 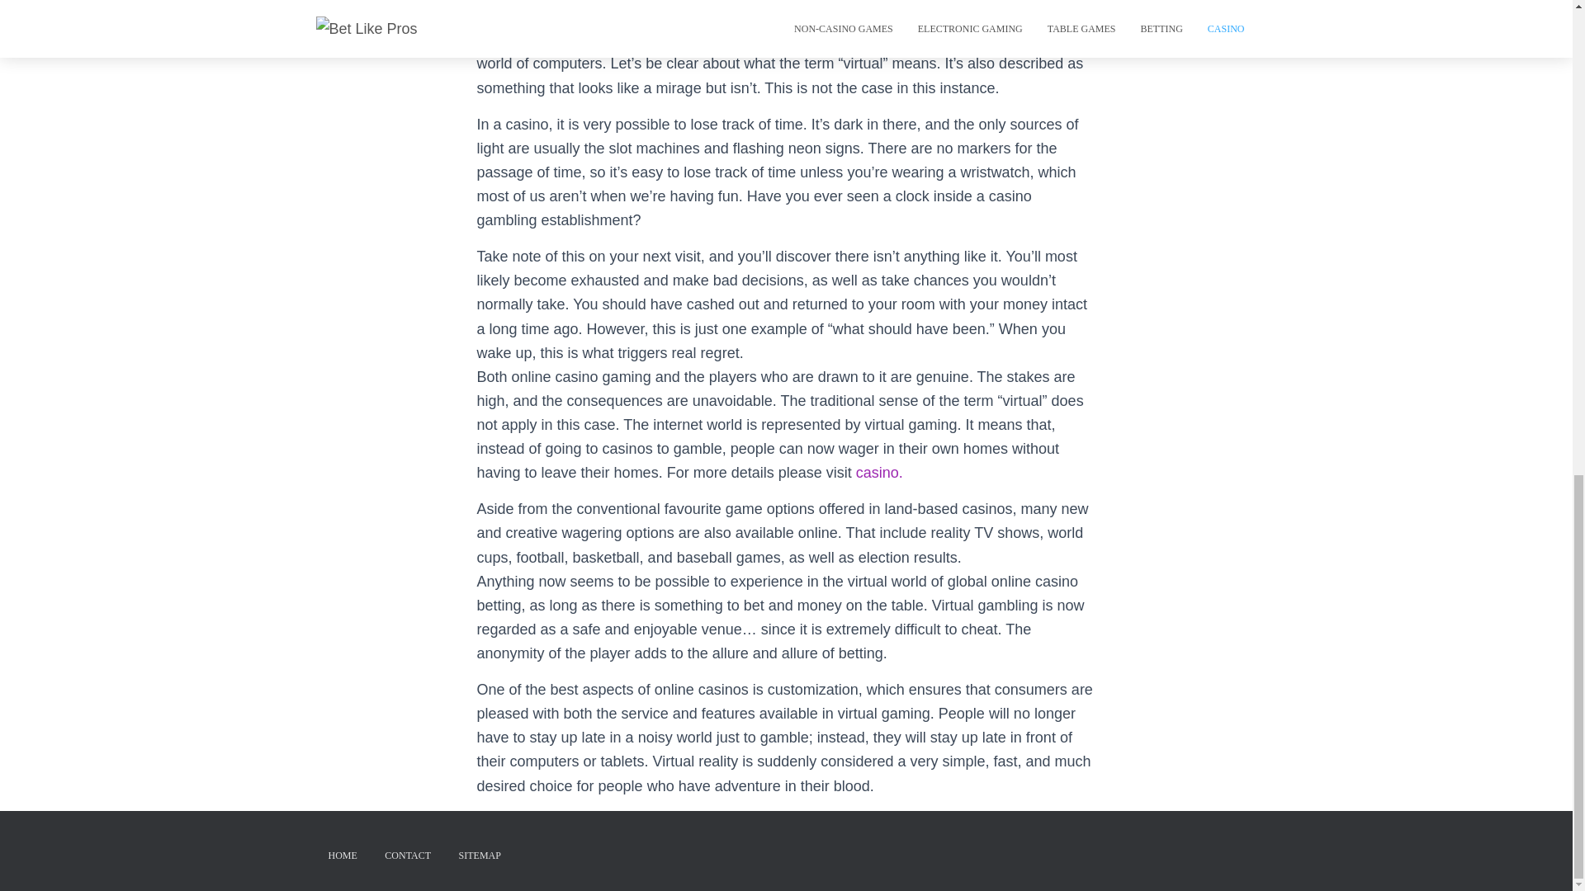 I want to click on casino., so click(x=879, y=472).